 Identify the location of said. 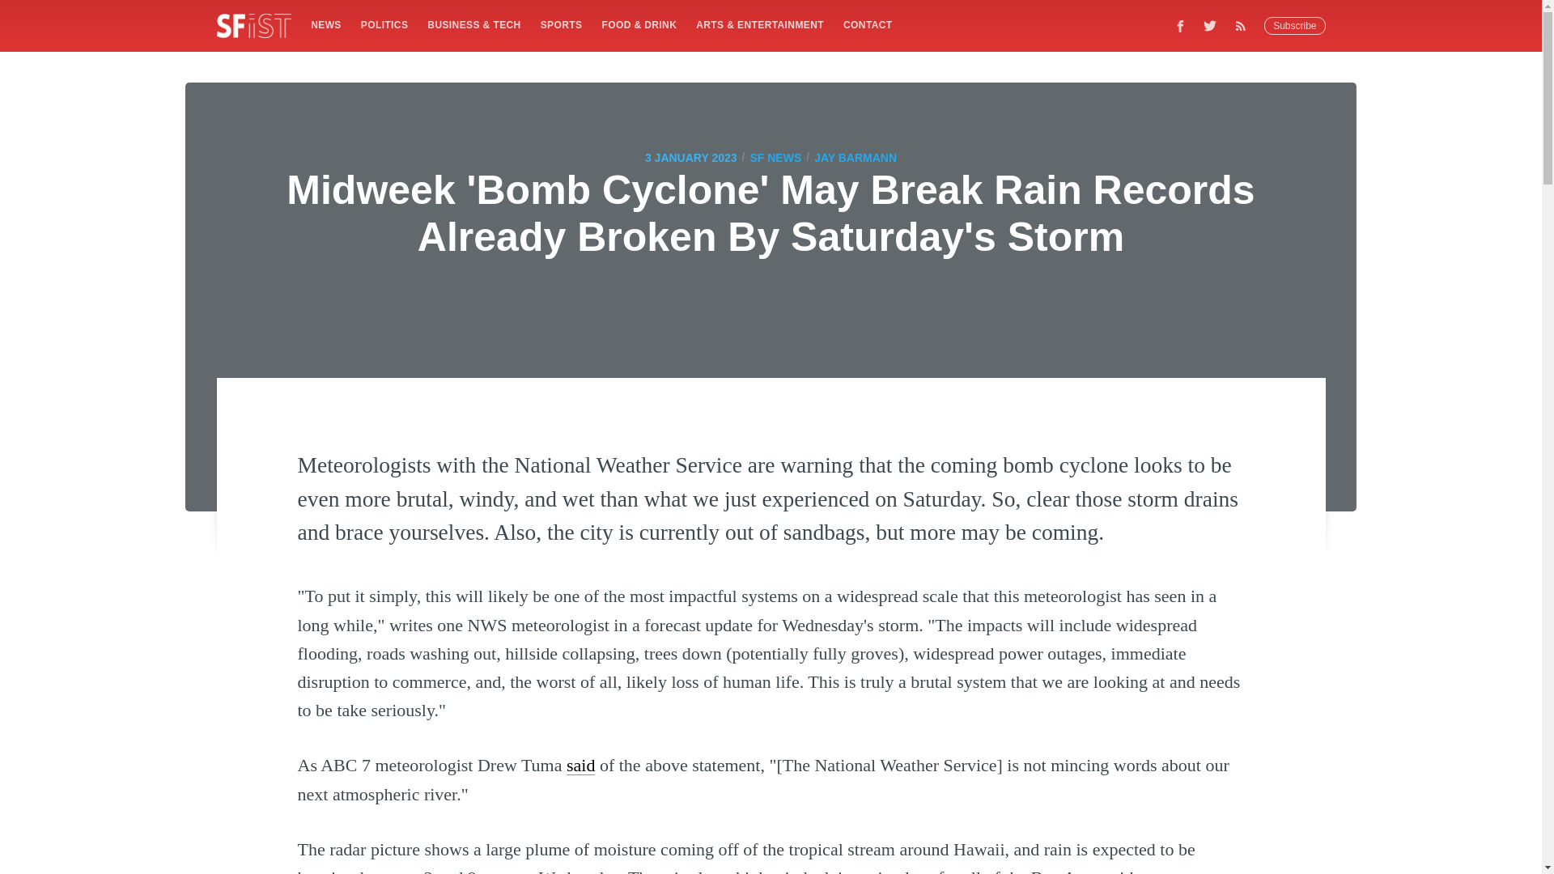
(581, 765).